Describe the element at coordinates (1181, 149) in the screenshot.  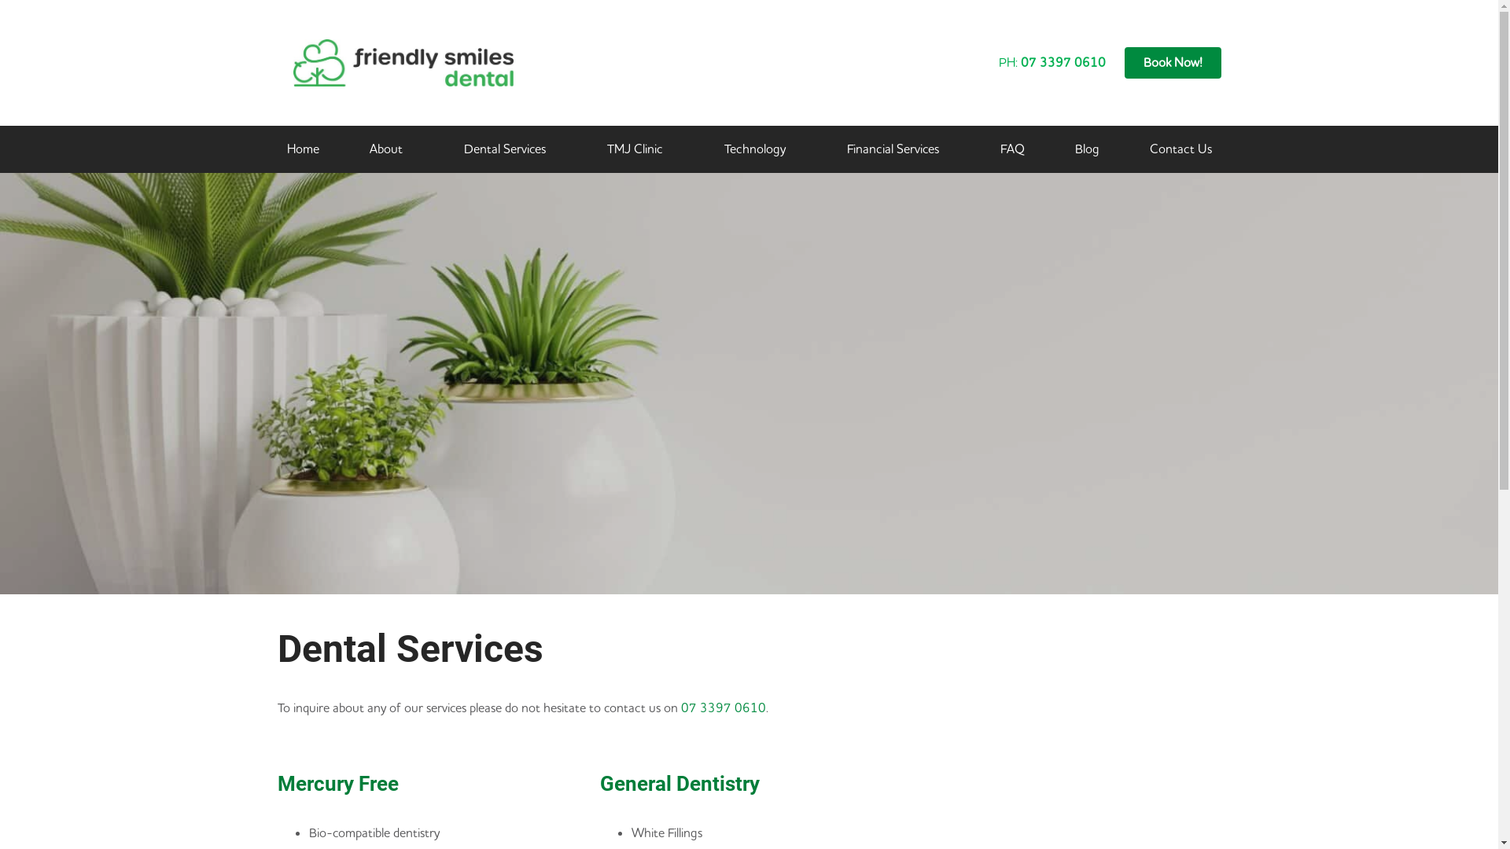
I see `Contact Us` at that location.